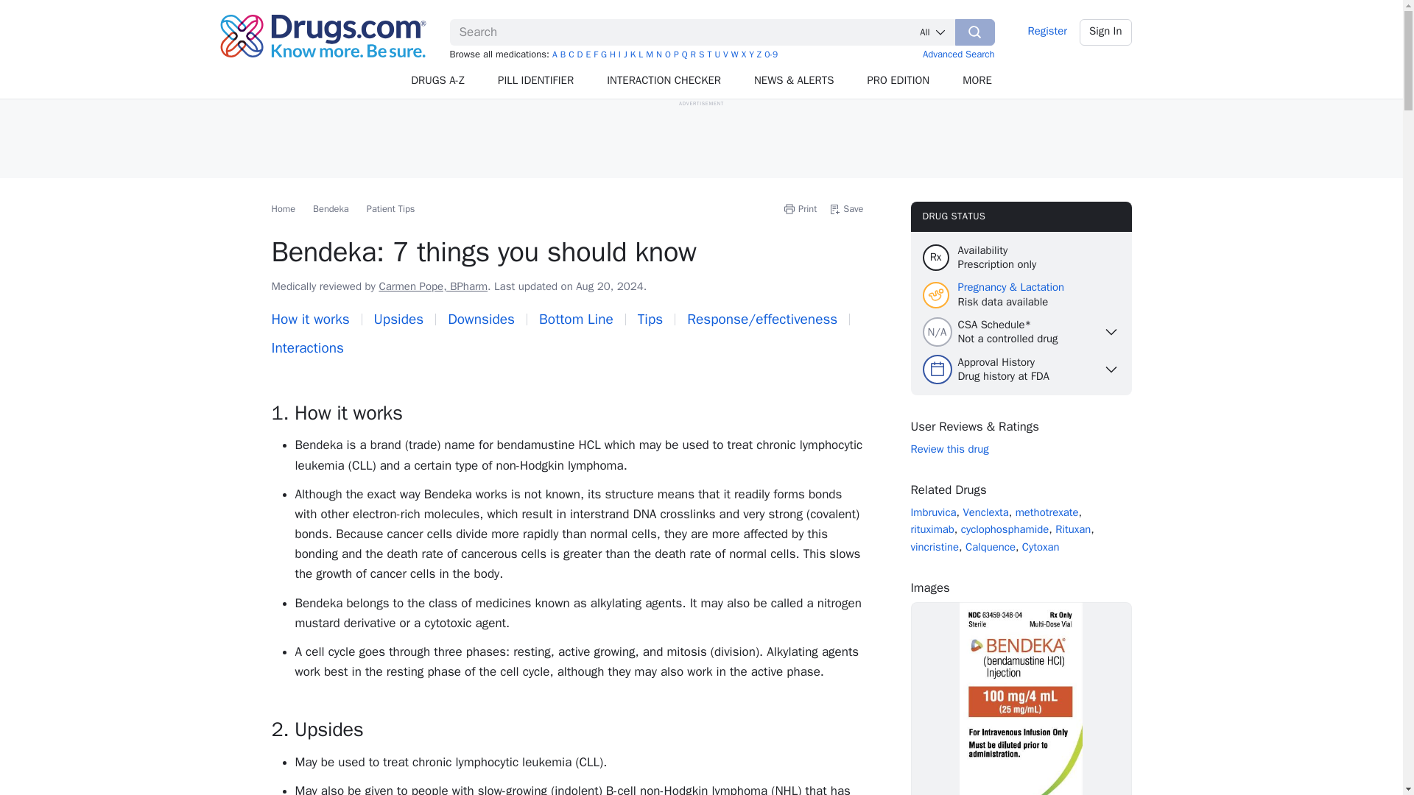 The width and height of the screenshot is (1414, 795). Describe the element at coordinates (975, 32) in the screenshot. I see `Search` at that location.